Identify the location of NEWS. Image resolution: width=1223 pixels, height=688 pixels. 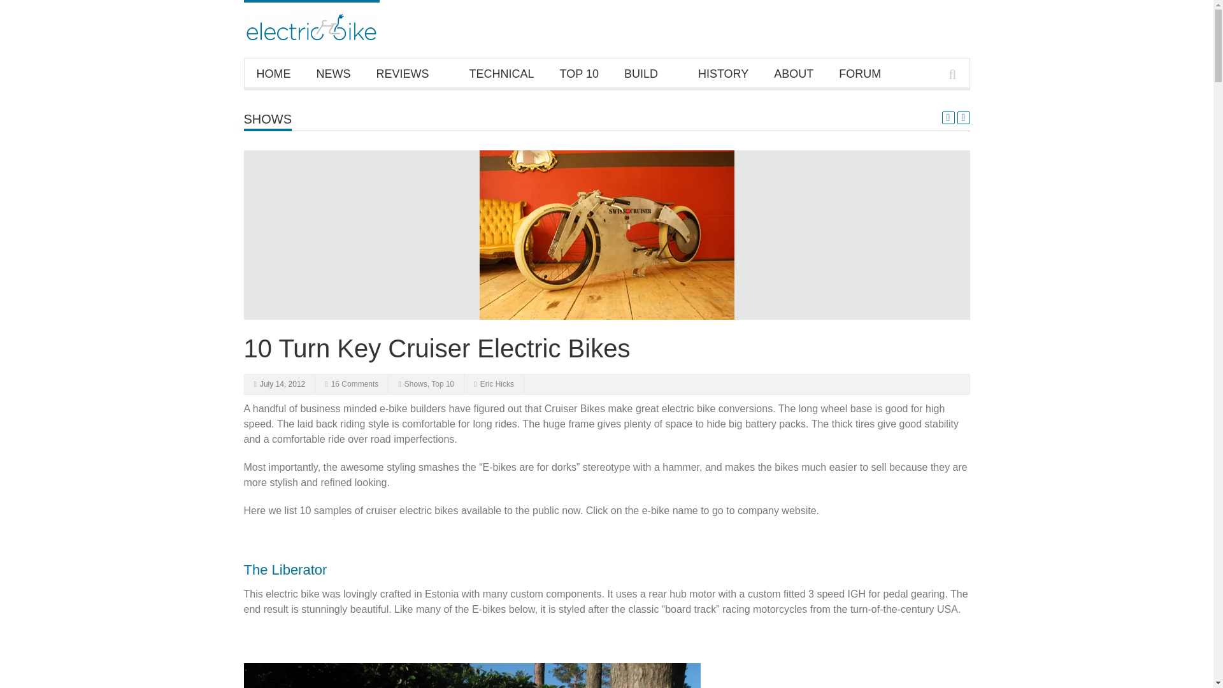
(333, 73).